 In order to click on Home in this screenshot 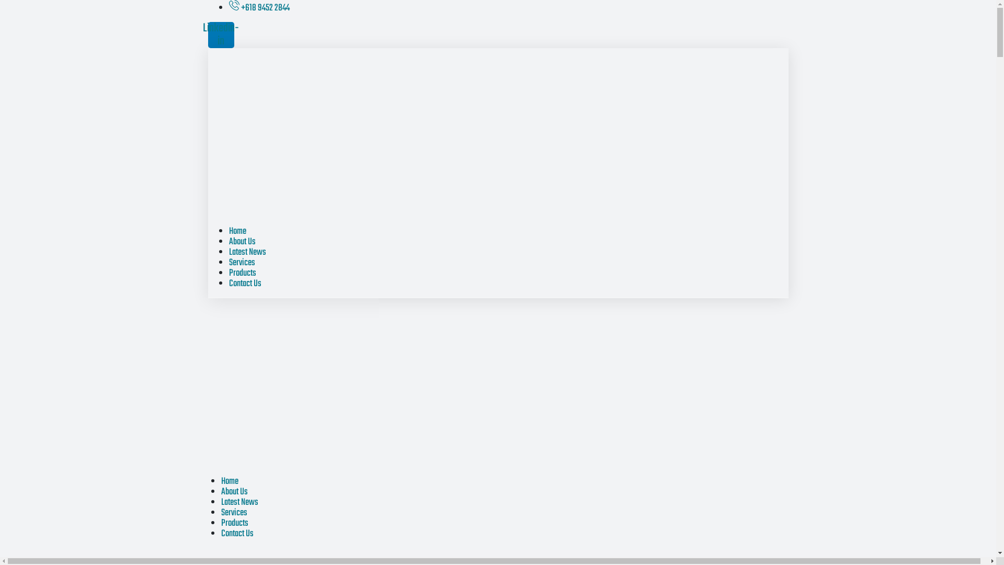, I will do `click(229, 481)`.